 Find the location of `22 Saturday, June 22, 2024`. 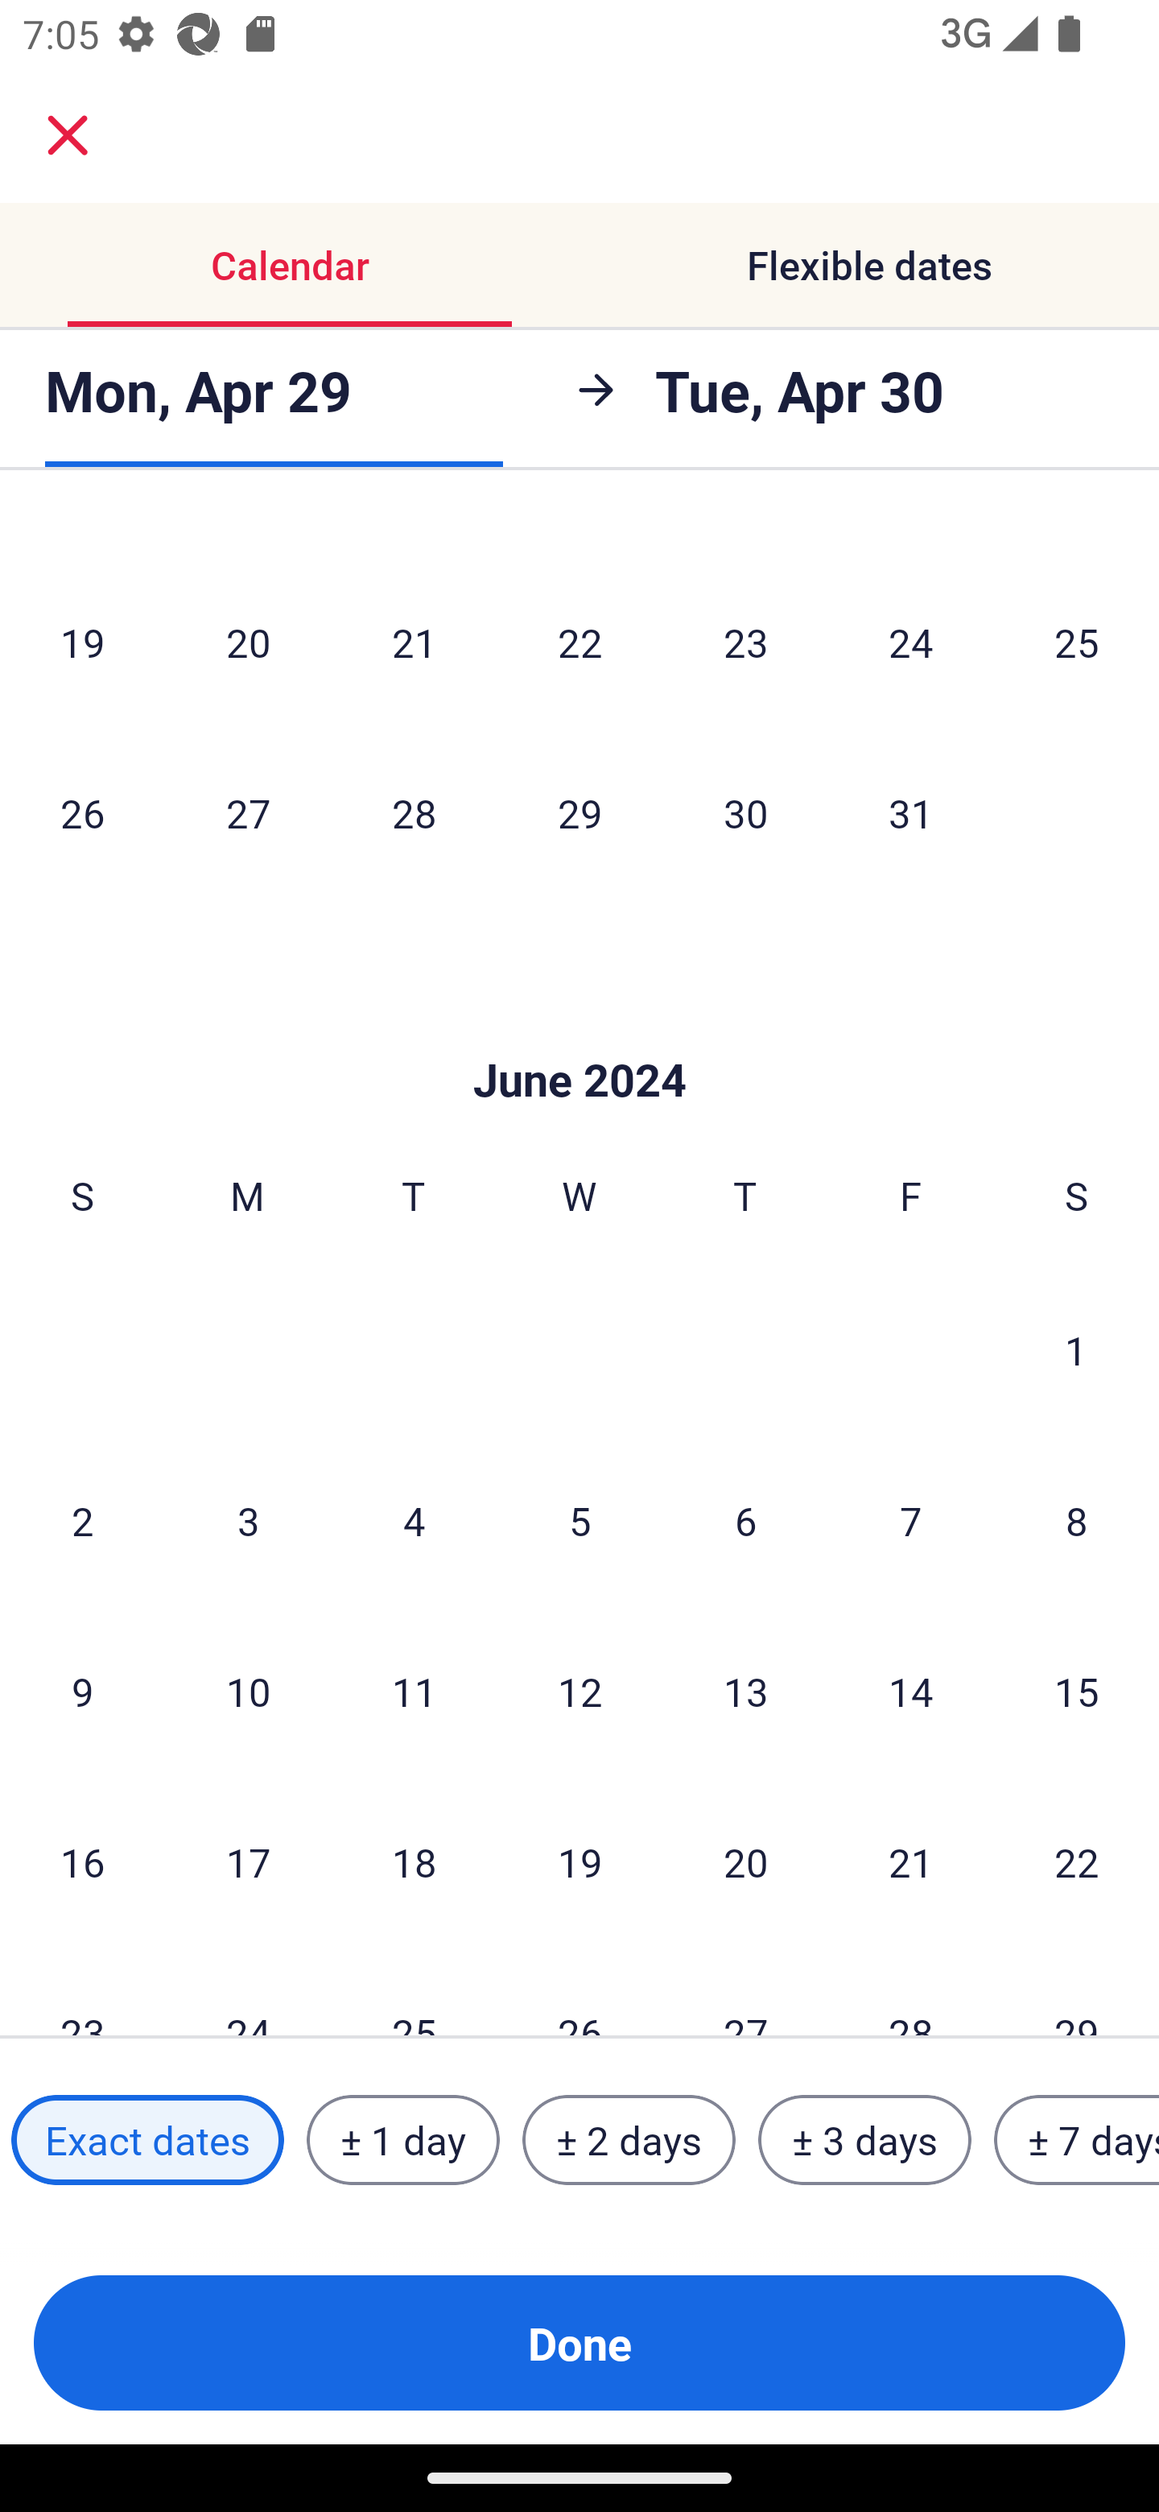

22 Saturday, June 22, 2024 is located at coordinates (1077, 1861).